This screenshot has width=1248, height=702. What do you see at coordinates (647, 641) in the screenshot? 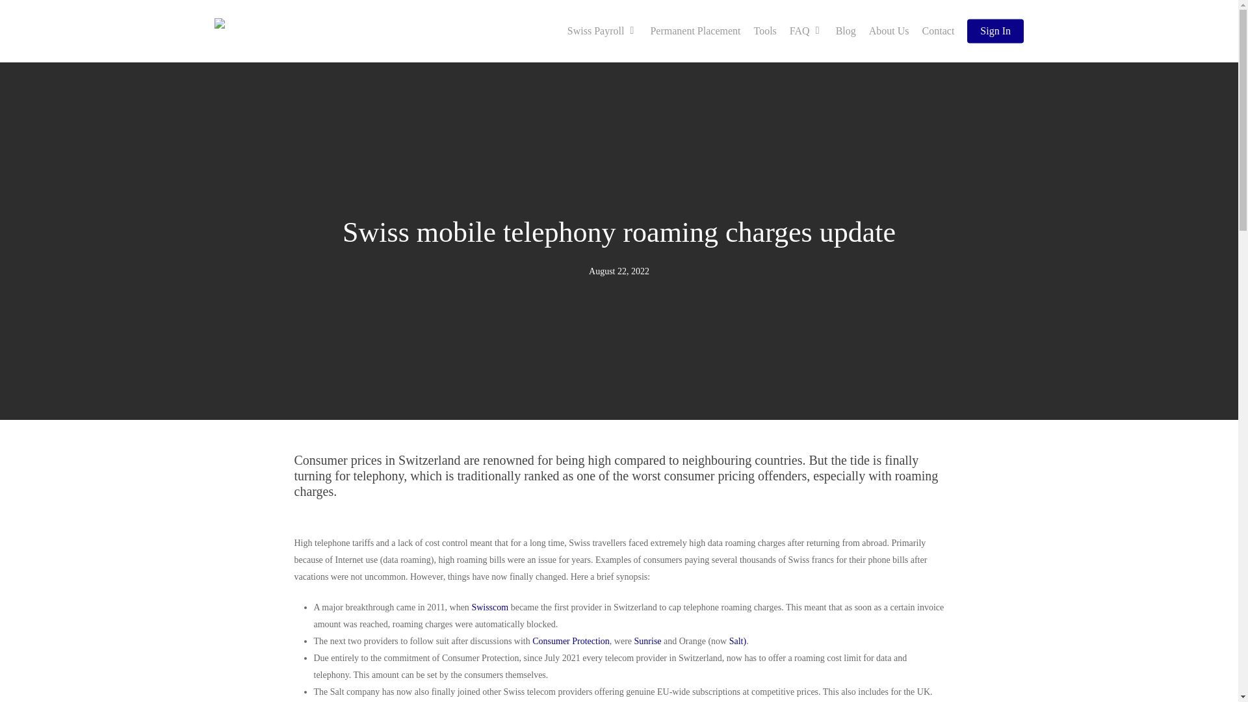
I see `Sunrise` at bounding box center [647, 641].